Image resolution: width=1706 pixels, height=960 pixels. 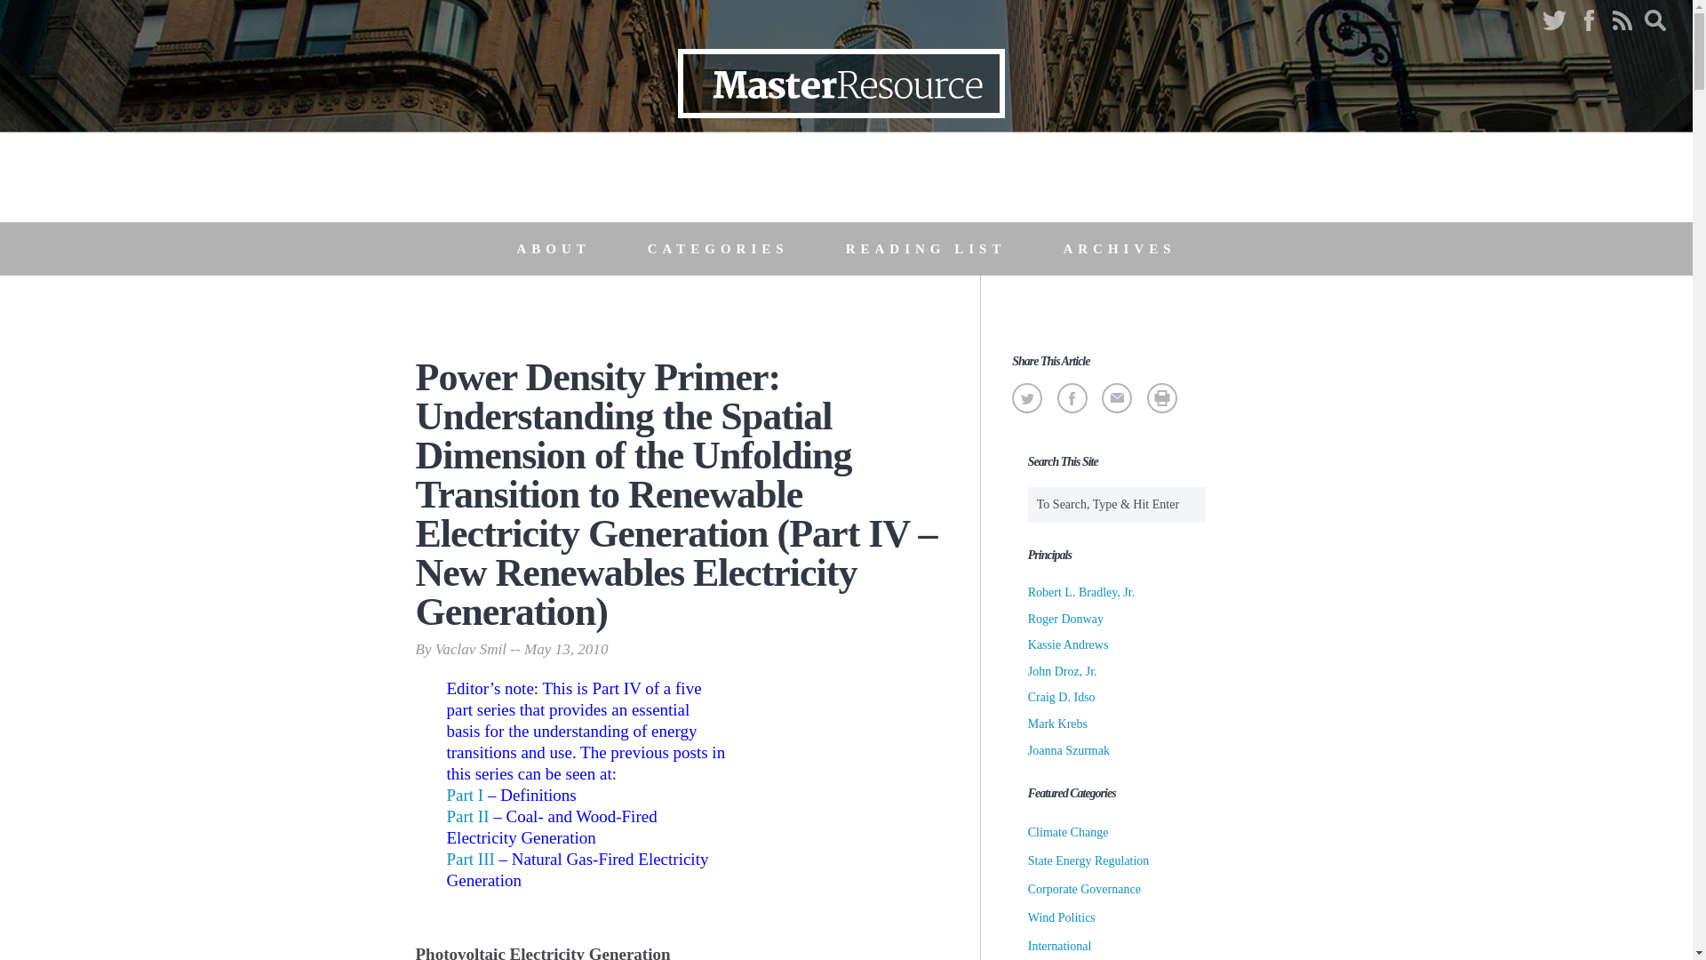 What do you see at coordinates (466, 816) in the screenshot?
I see `Part II` at bounding box center [466, 816].